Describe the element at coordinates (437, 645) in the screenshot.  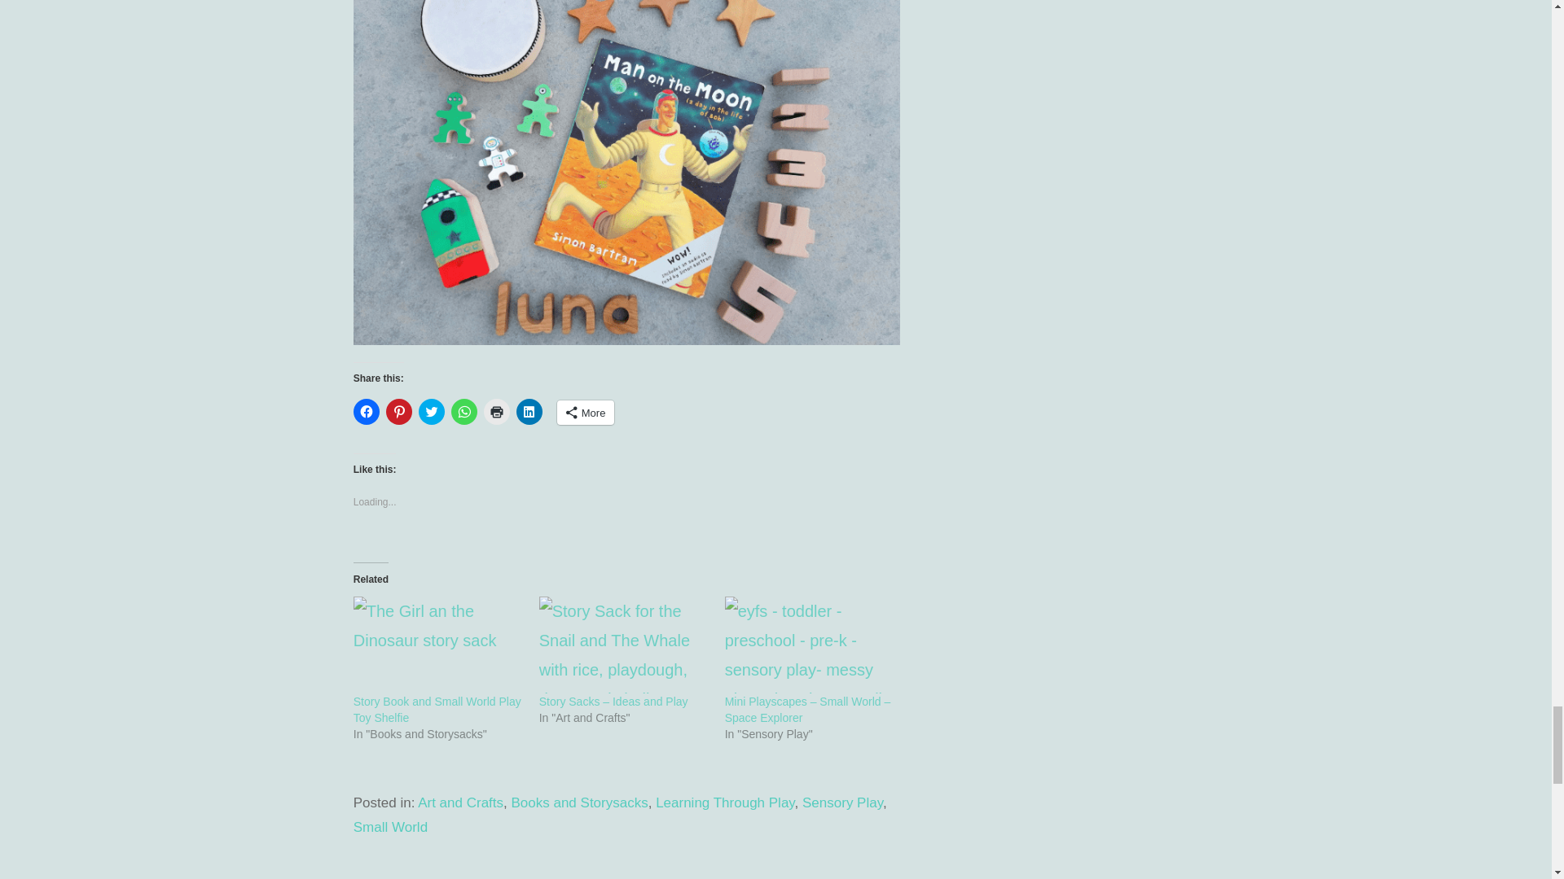
I see `Story Book and Small World Play Toy Shelfie` at that location.